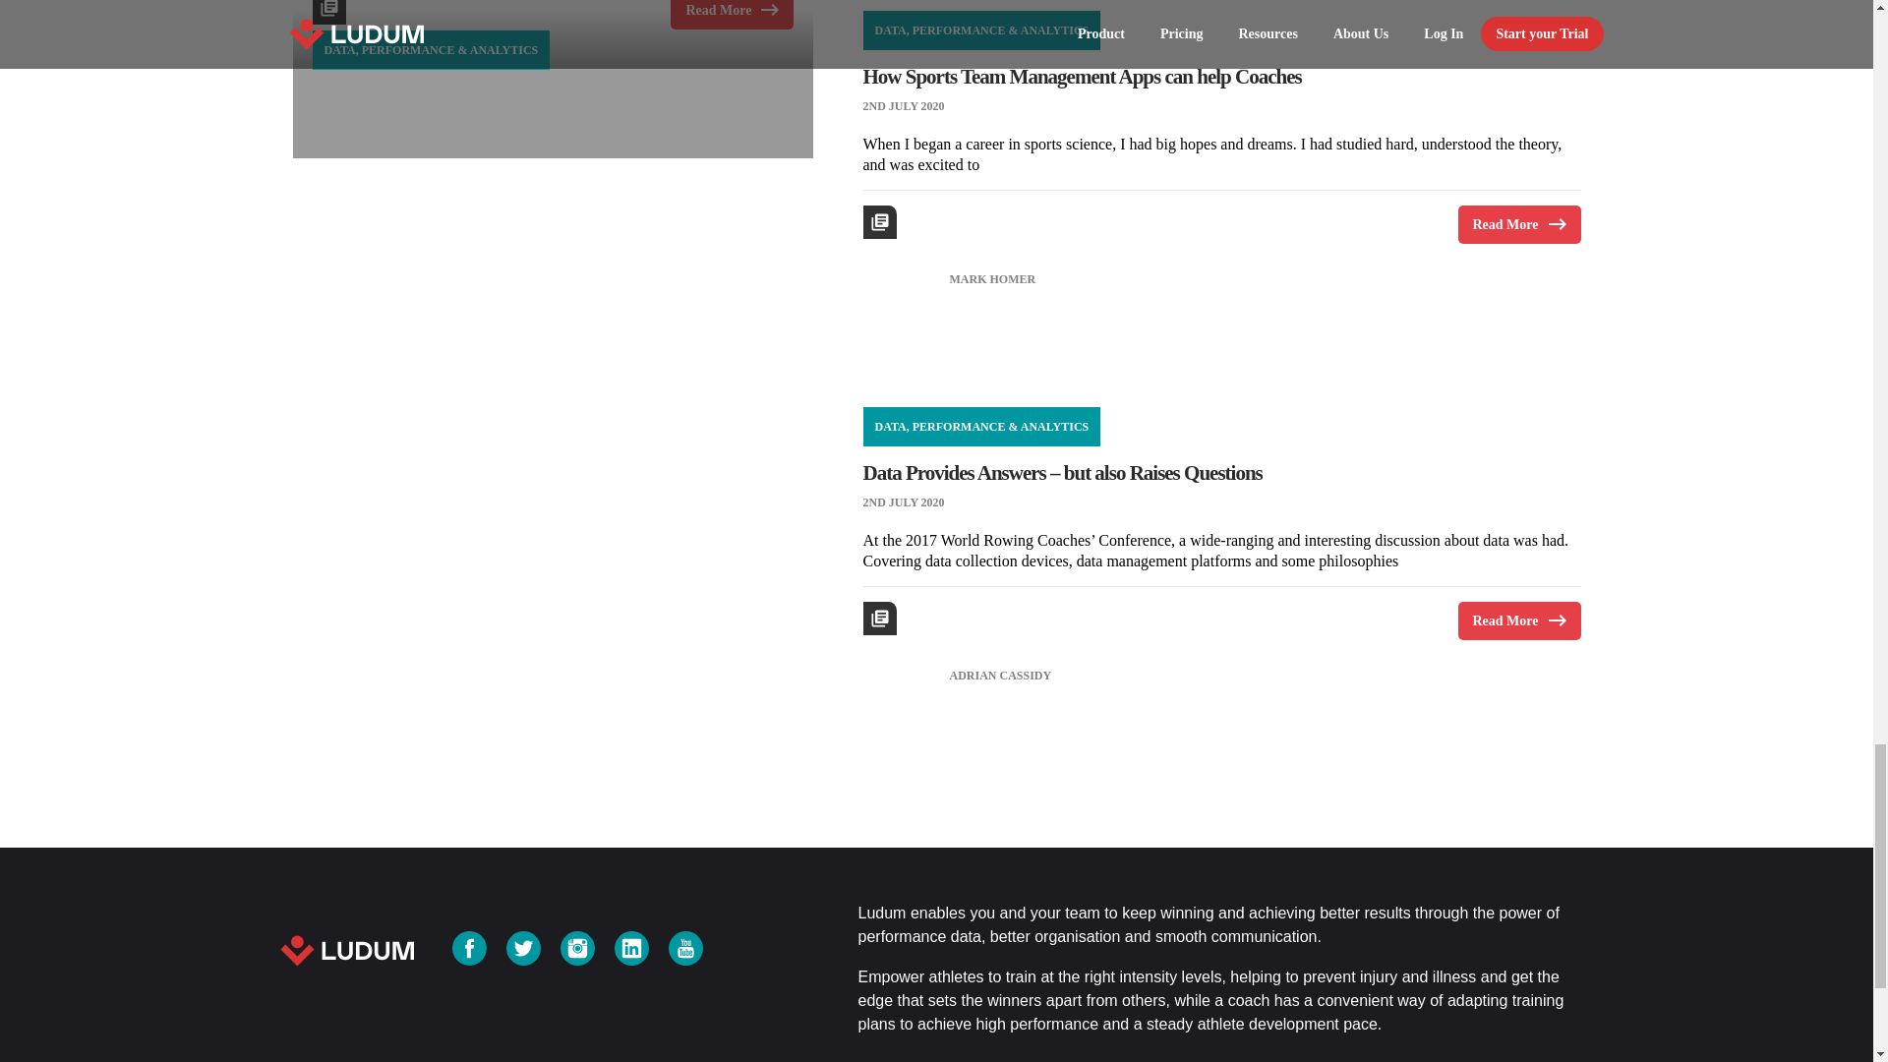 This screenshot has width=1888, height=1062. Describe the element at coordinates (684, 948) in the screenshot. I see `Watch our videos on YouTube` at that location.